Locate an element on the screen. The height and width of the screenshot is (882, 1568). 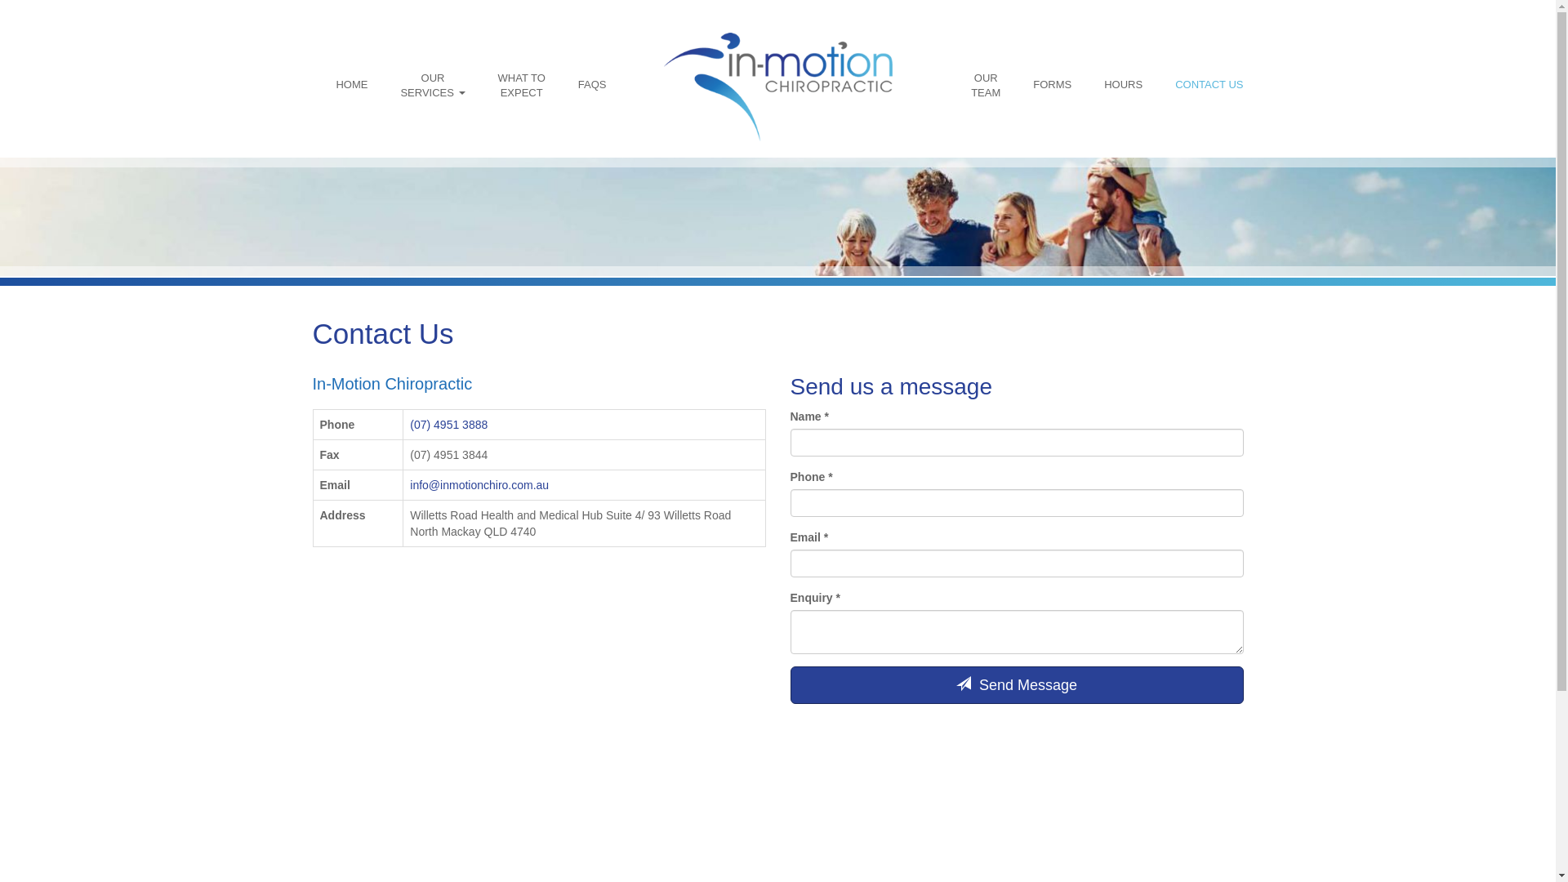
FAQS is located at coordinates (593, 85).